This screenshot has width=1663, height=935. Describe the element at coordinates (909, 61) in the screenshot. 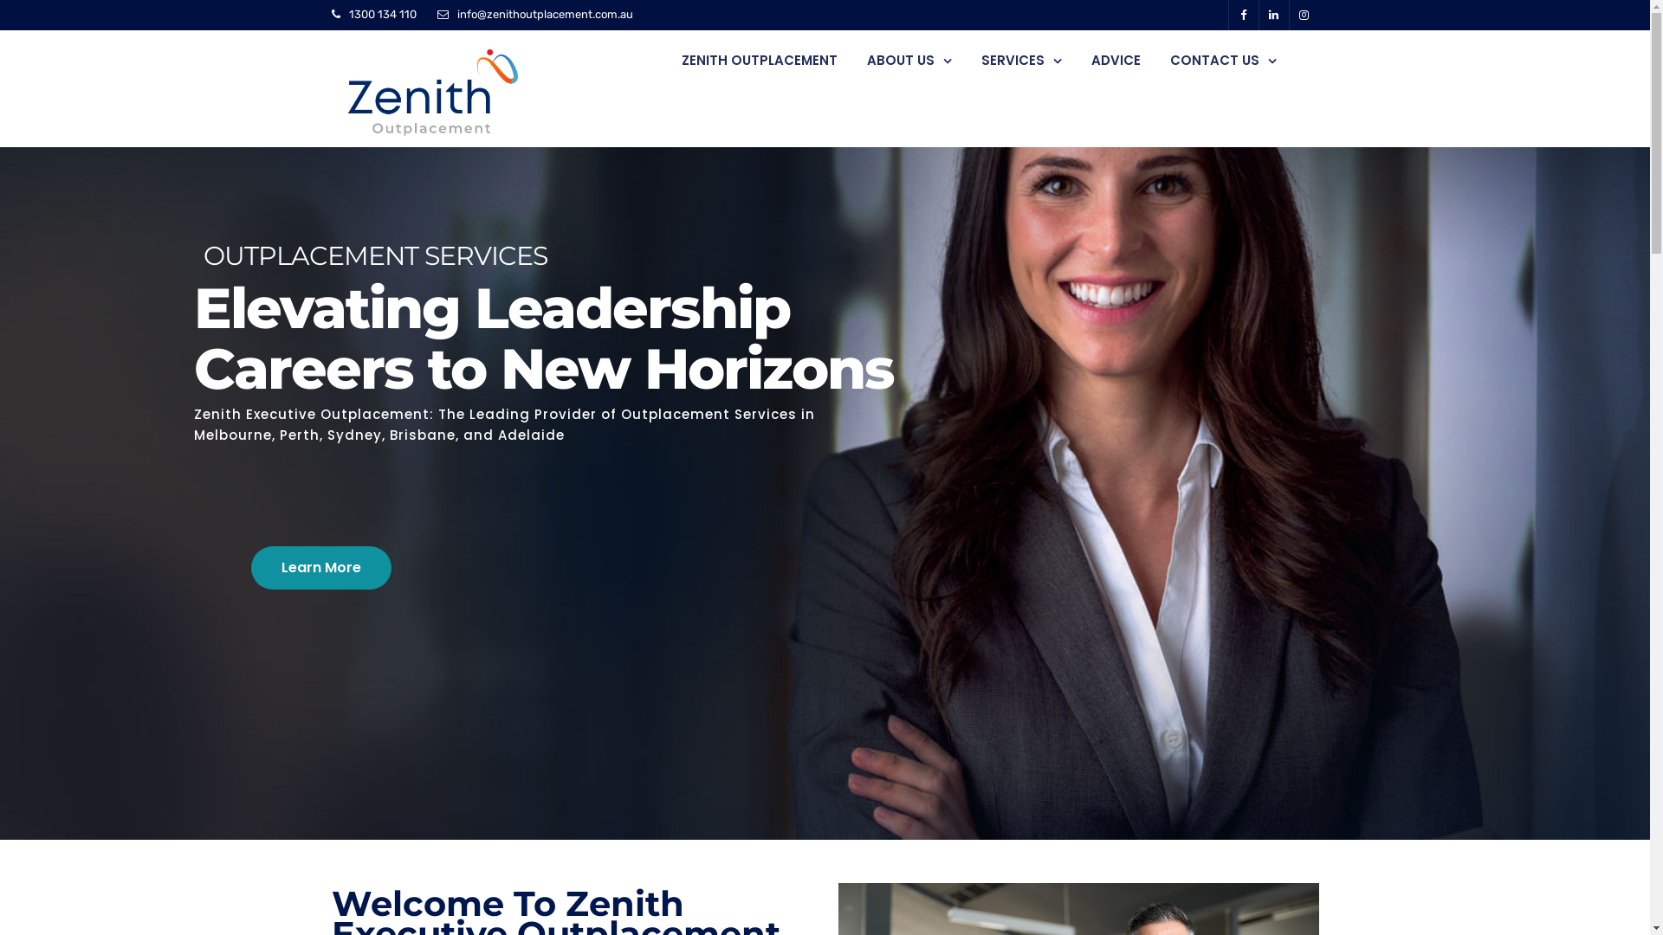

I see `ABOUT US` at that location.